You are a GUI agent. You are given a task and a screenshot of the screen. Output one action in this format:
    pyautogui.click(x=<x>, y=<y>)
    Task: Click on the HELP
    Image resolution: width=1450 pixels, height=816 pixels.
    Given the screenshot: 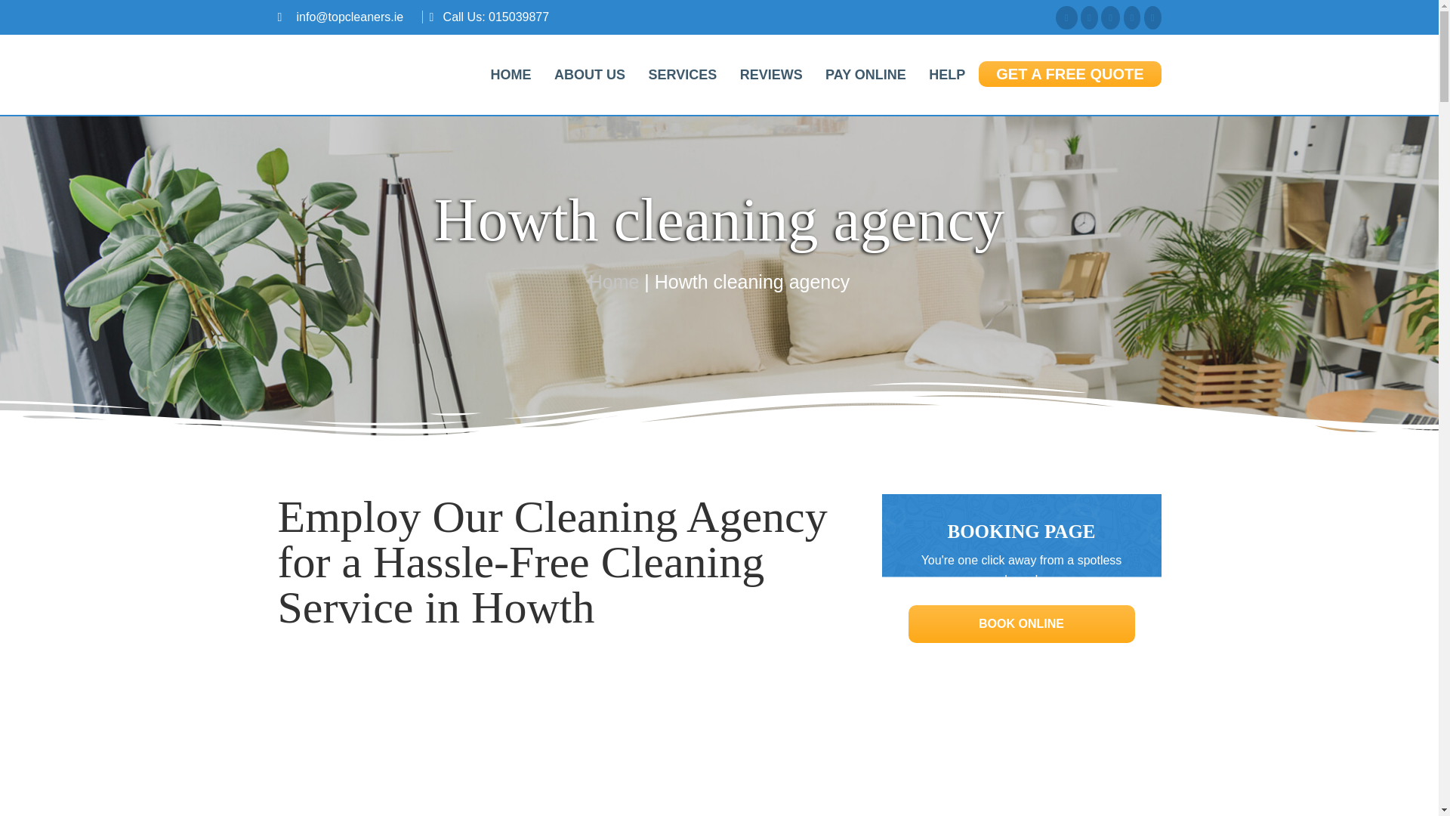 What is the action you would take?
    pyautogui.click(x=947, y=74)
    